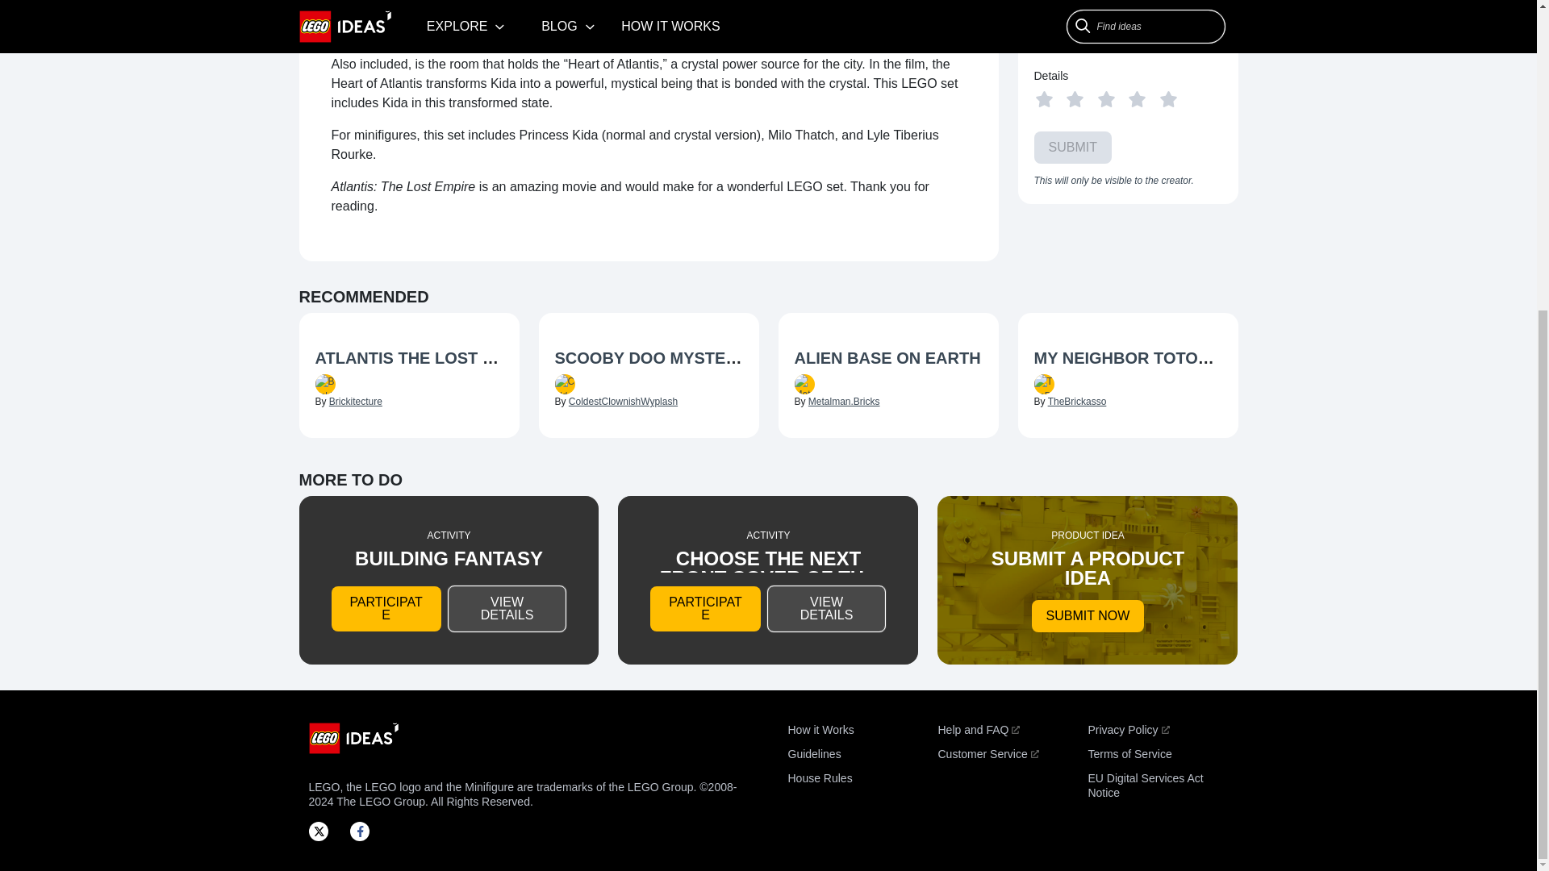 The height and width of the screenshot is (871, 1549). Describe the element at coordinates (408, 360) in the screenshot. I see `Atlantis the Lost Empire - Welcome to the City of Atlantis` at that location.